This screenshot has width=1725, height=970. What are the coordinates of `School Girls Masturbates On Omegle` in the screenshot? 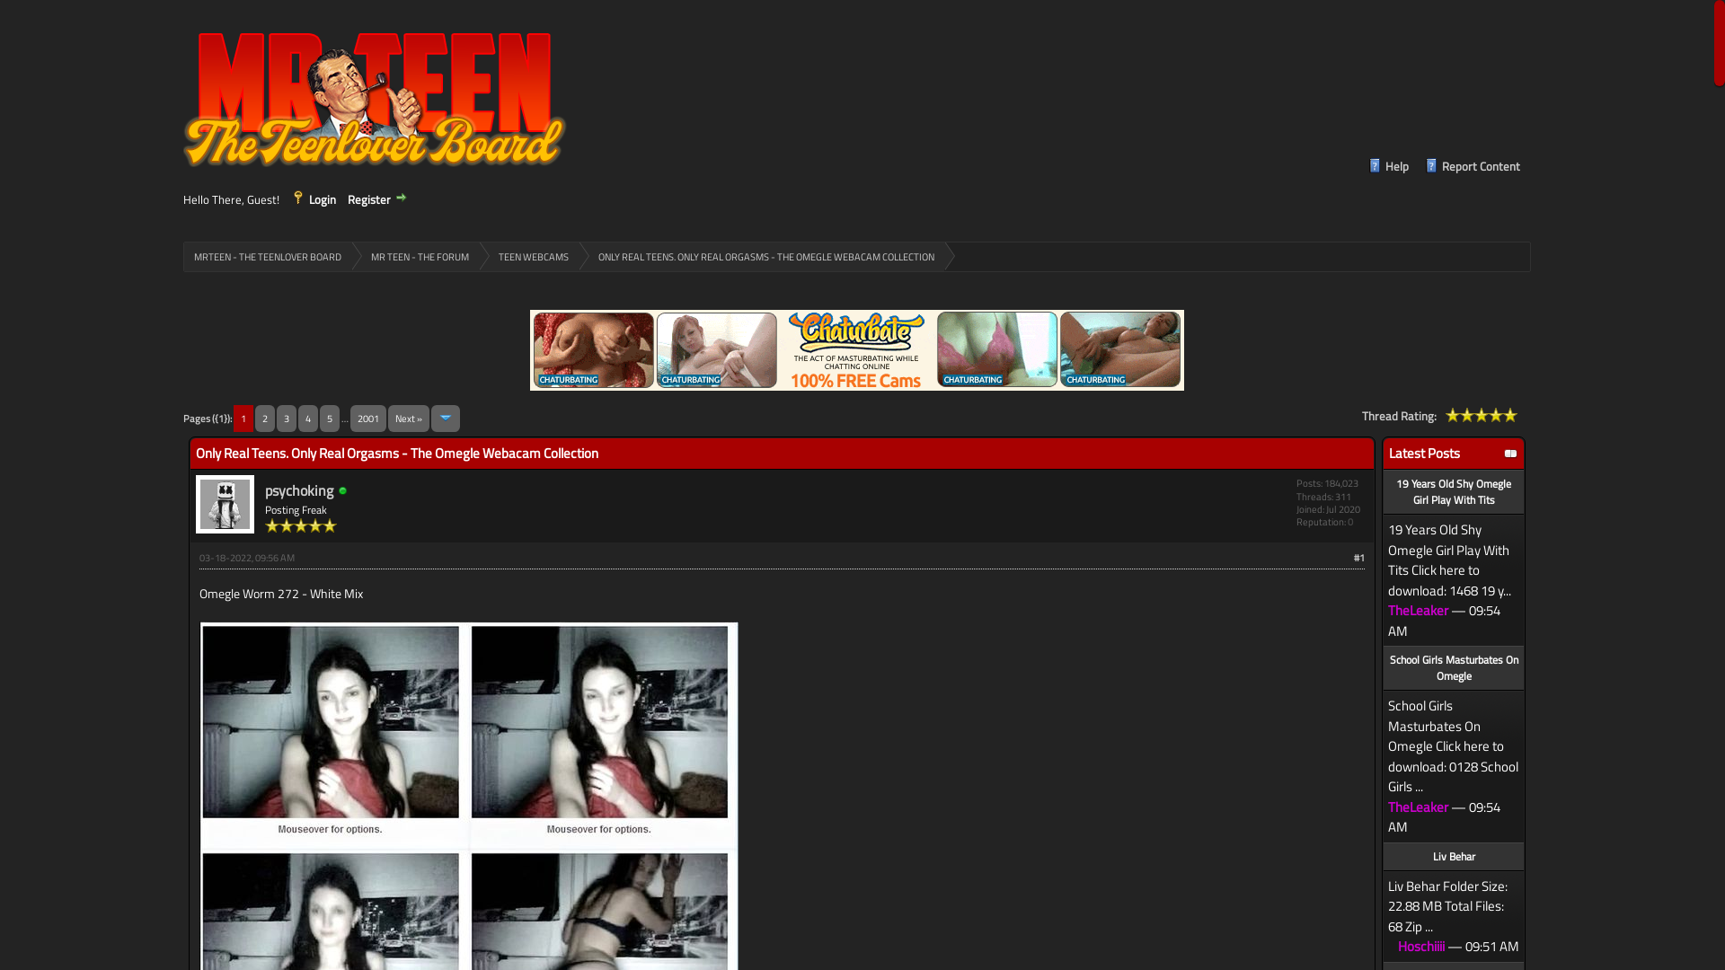 It's located at (1454, 668).